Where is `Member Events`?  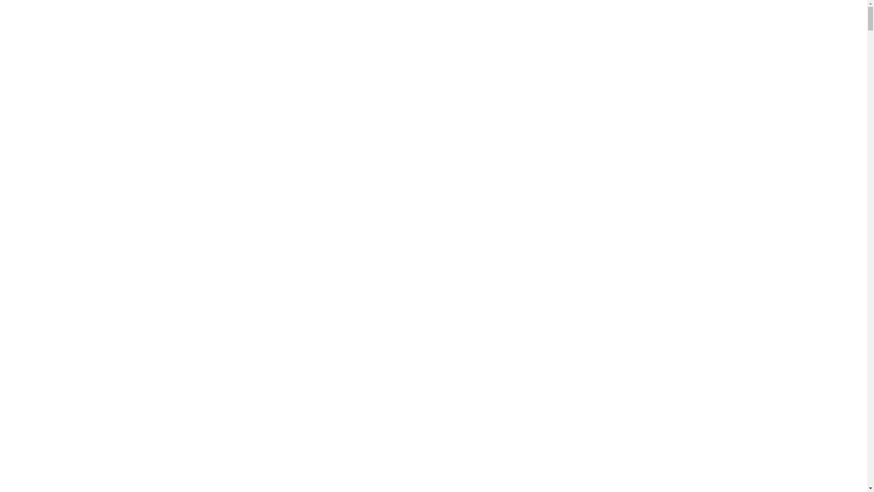 Member Events is located at coordinates (27, 130).